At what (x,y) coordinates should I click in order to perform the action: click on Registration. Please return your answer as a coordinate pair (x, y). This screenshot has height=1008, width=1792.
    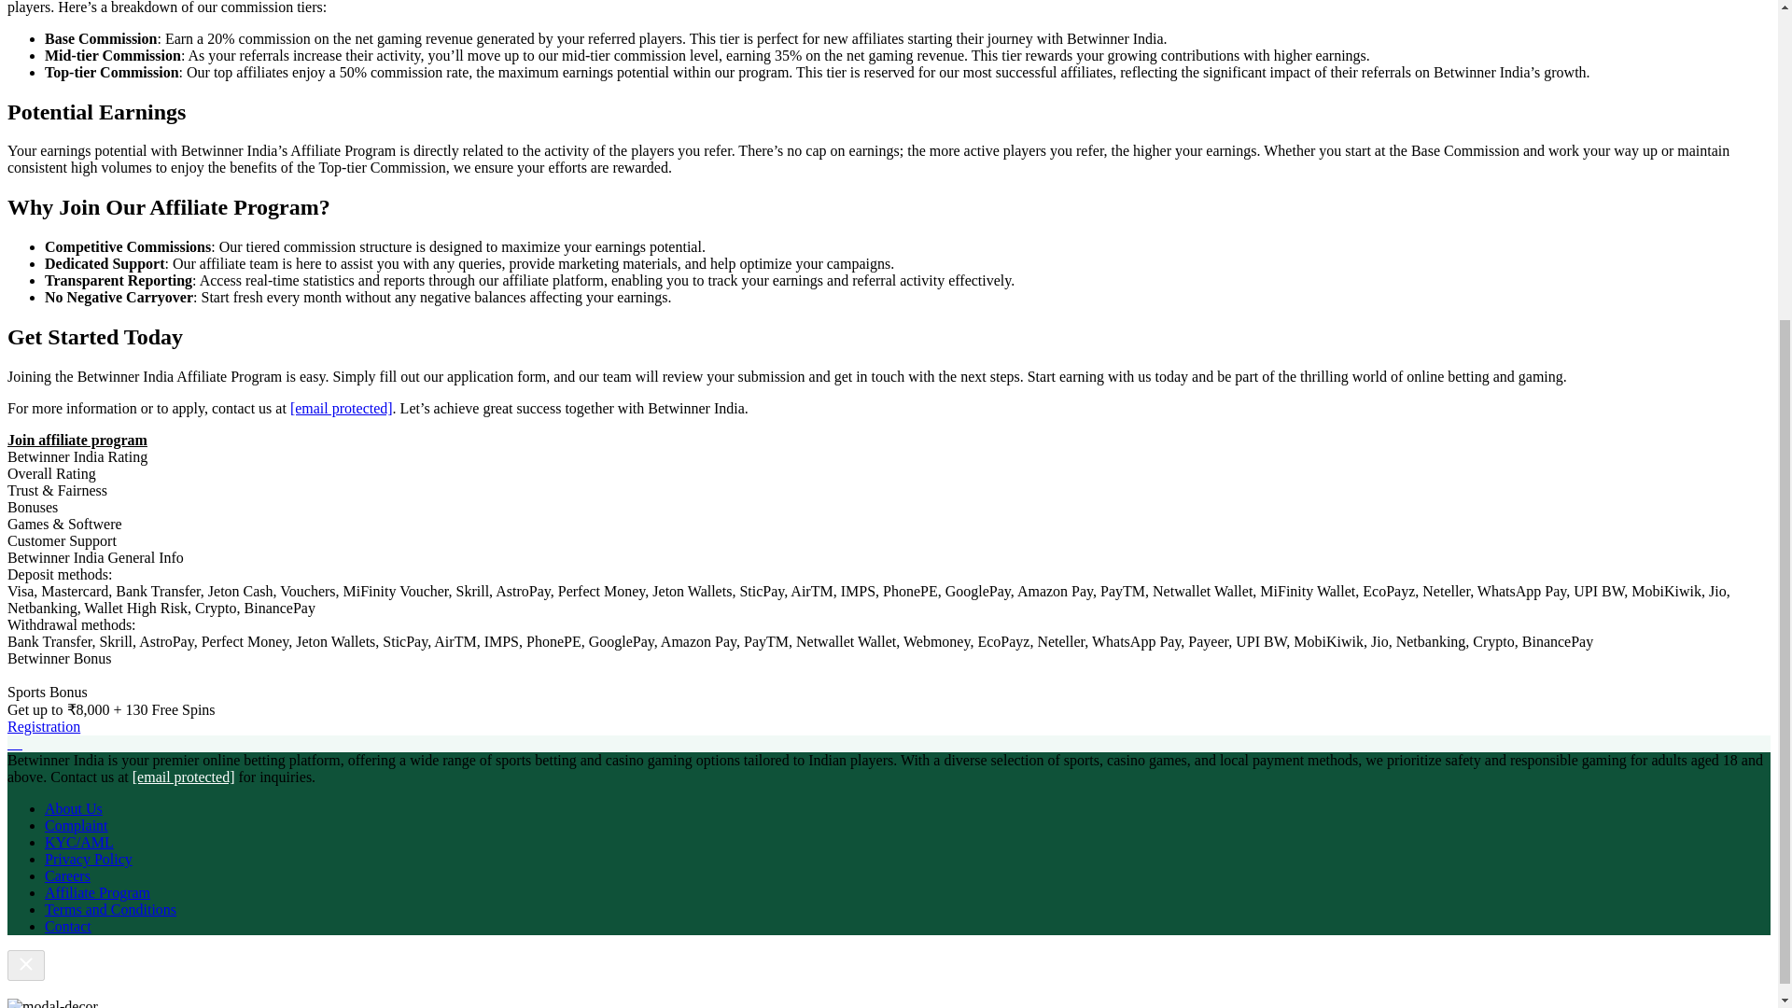
    Looking at the image, I should click on (43, 726).